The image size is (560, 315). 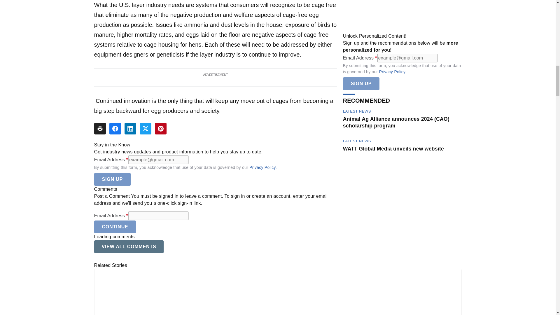 I want to click on Share To facebook, so click(x=115, y=129).